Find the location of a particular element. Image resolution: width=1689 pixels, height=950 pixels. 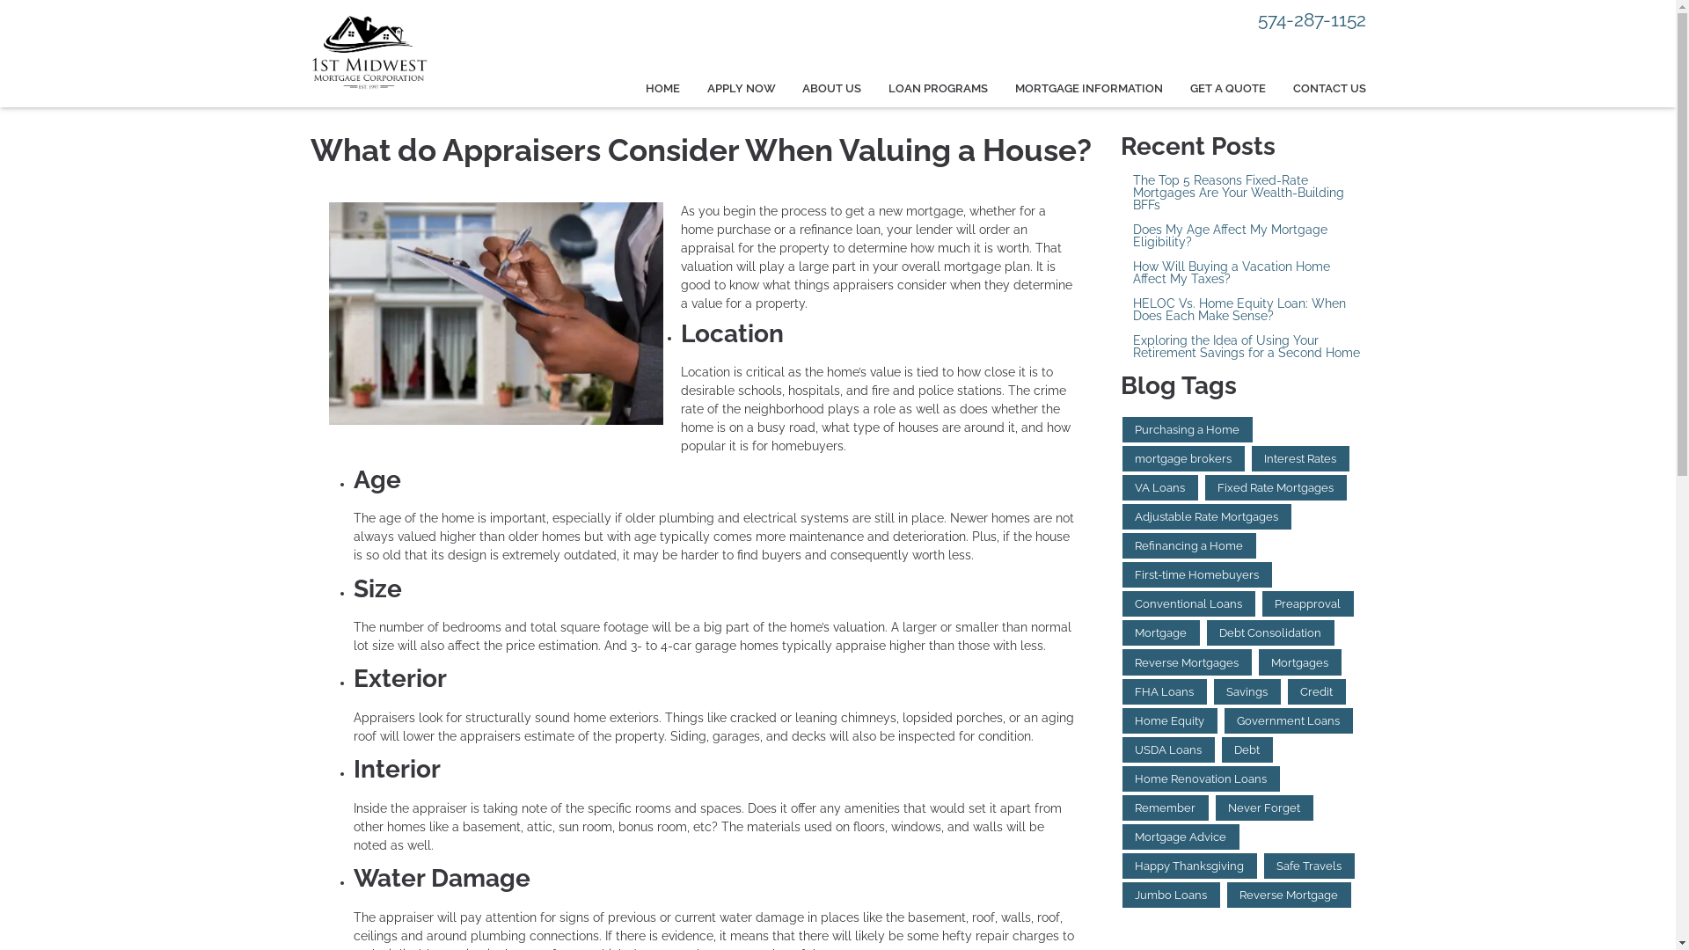

USDA Loans is located at coordinates (1168, 749).